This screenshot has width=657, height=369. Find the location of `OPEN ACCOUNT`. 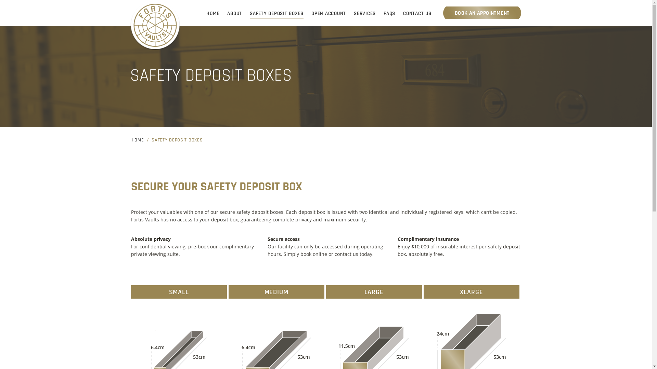

OPEN ACCOUNT is located at coordinates (328, 14).